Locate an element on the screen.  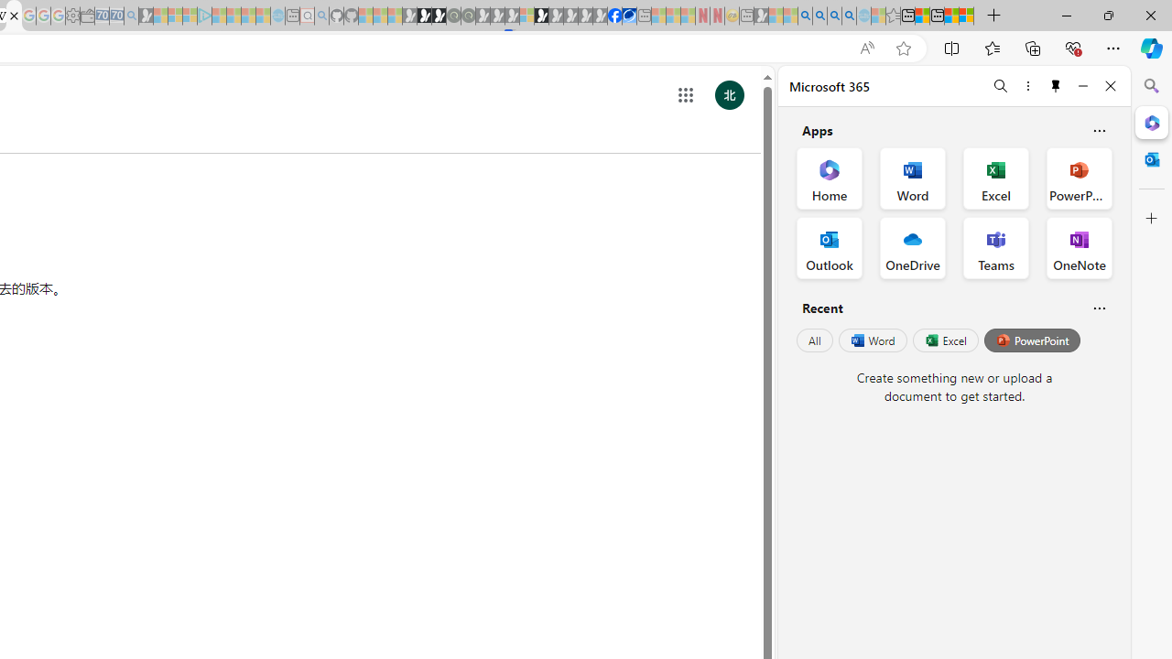
Outlook Office App is located at coordinates (830, 247).